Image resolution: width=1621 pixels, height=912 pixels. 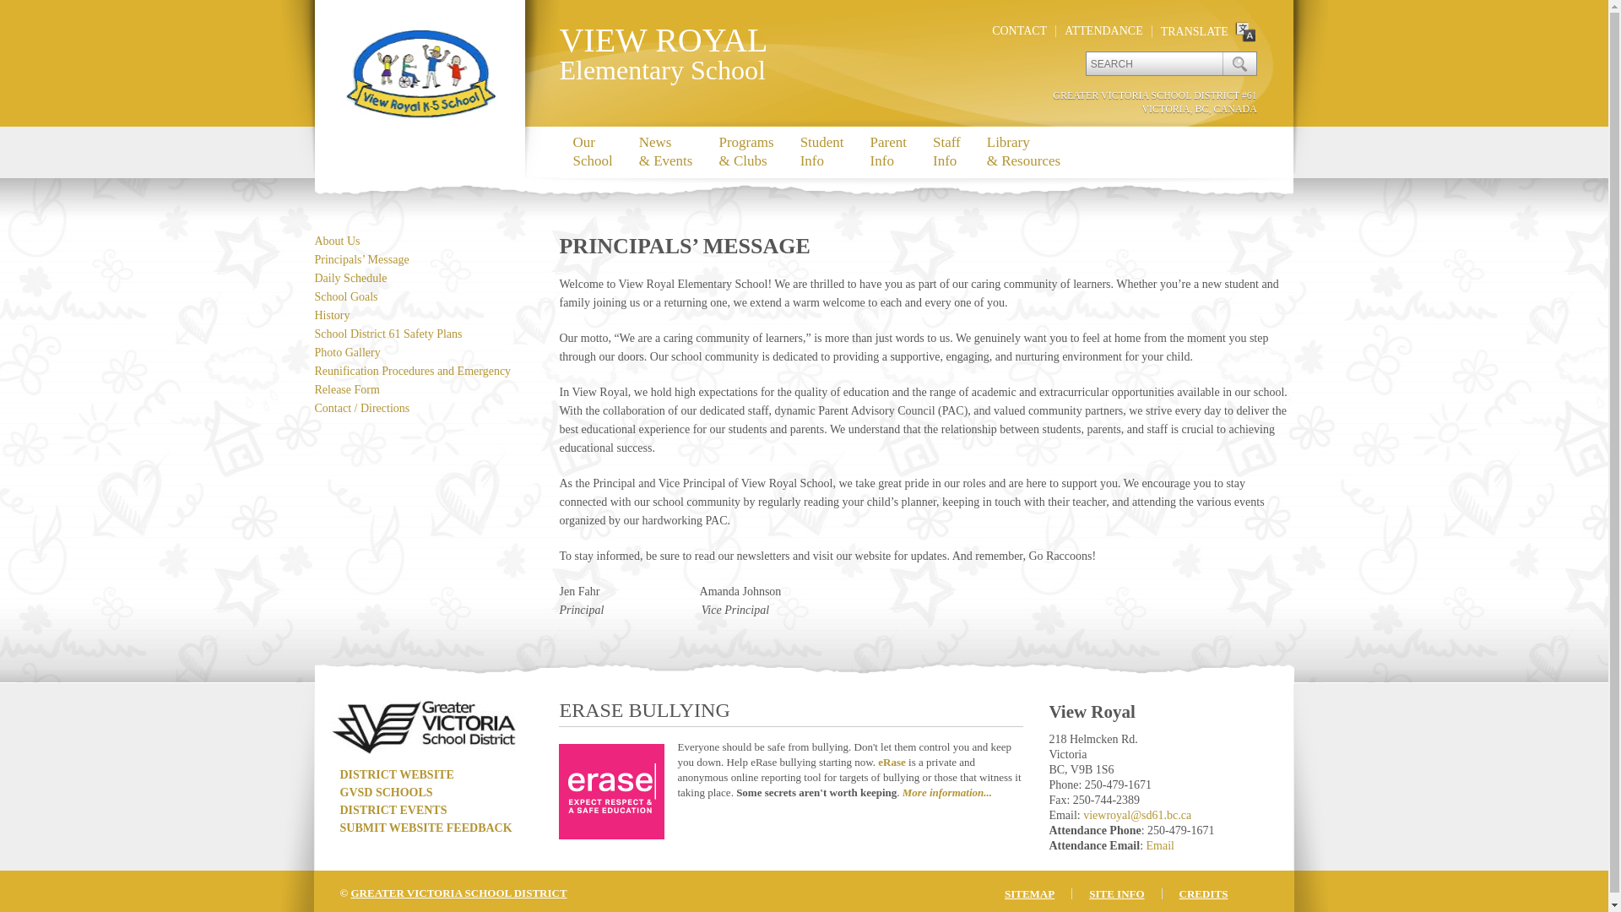 What do you see at coordinates (426, 828) in the screenshot?
I see `SUBMIT WEBSITE FEEDBACK` at bounding box center [426, 828].